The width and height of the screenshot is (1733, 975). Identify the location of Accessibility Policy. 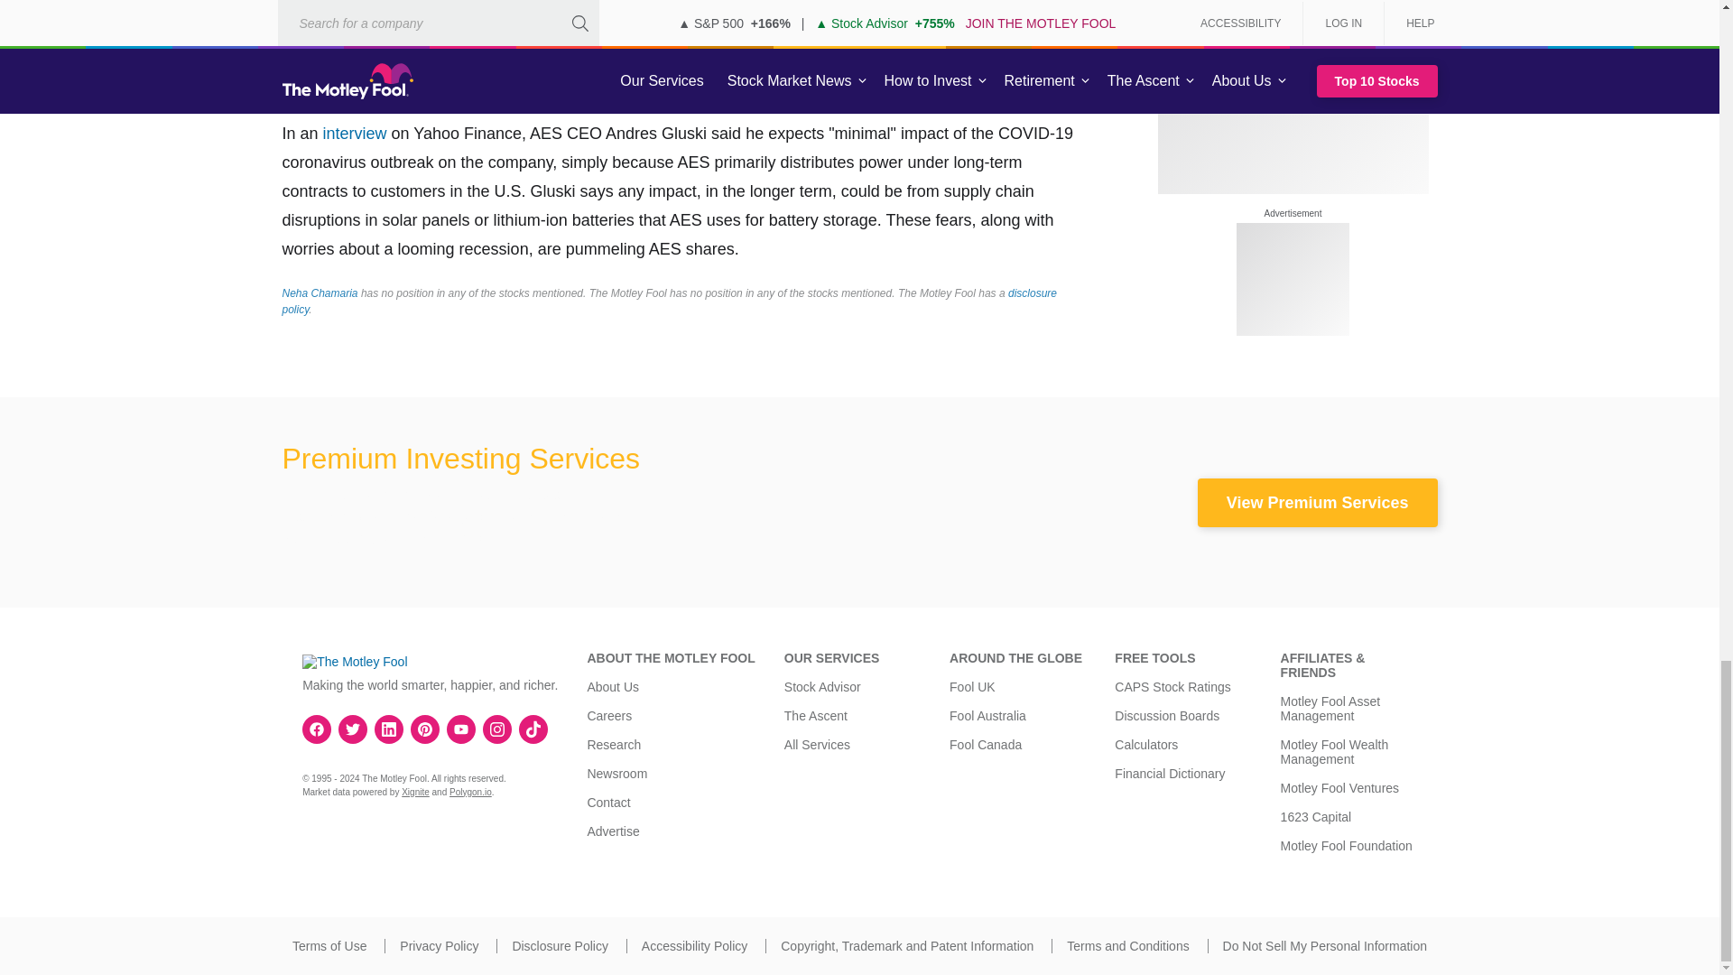
(693, 946).